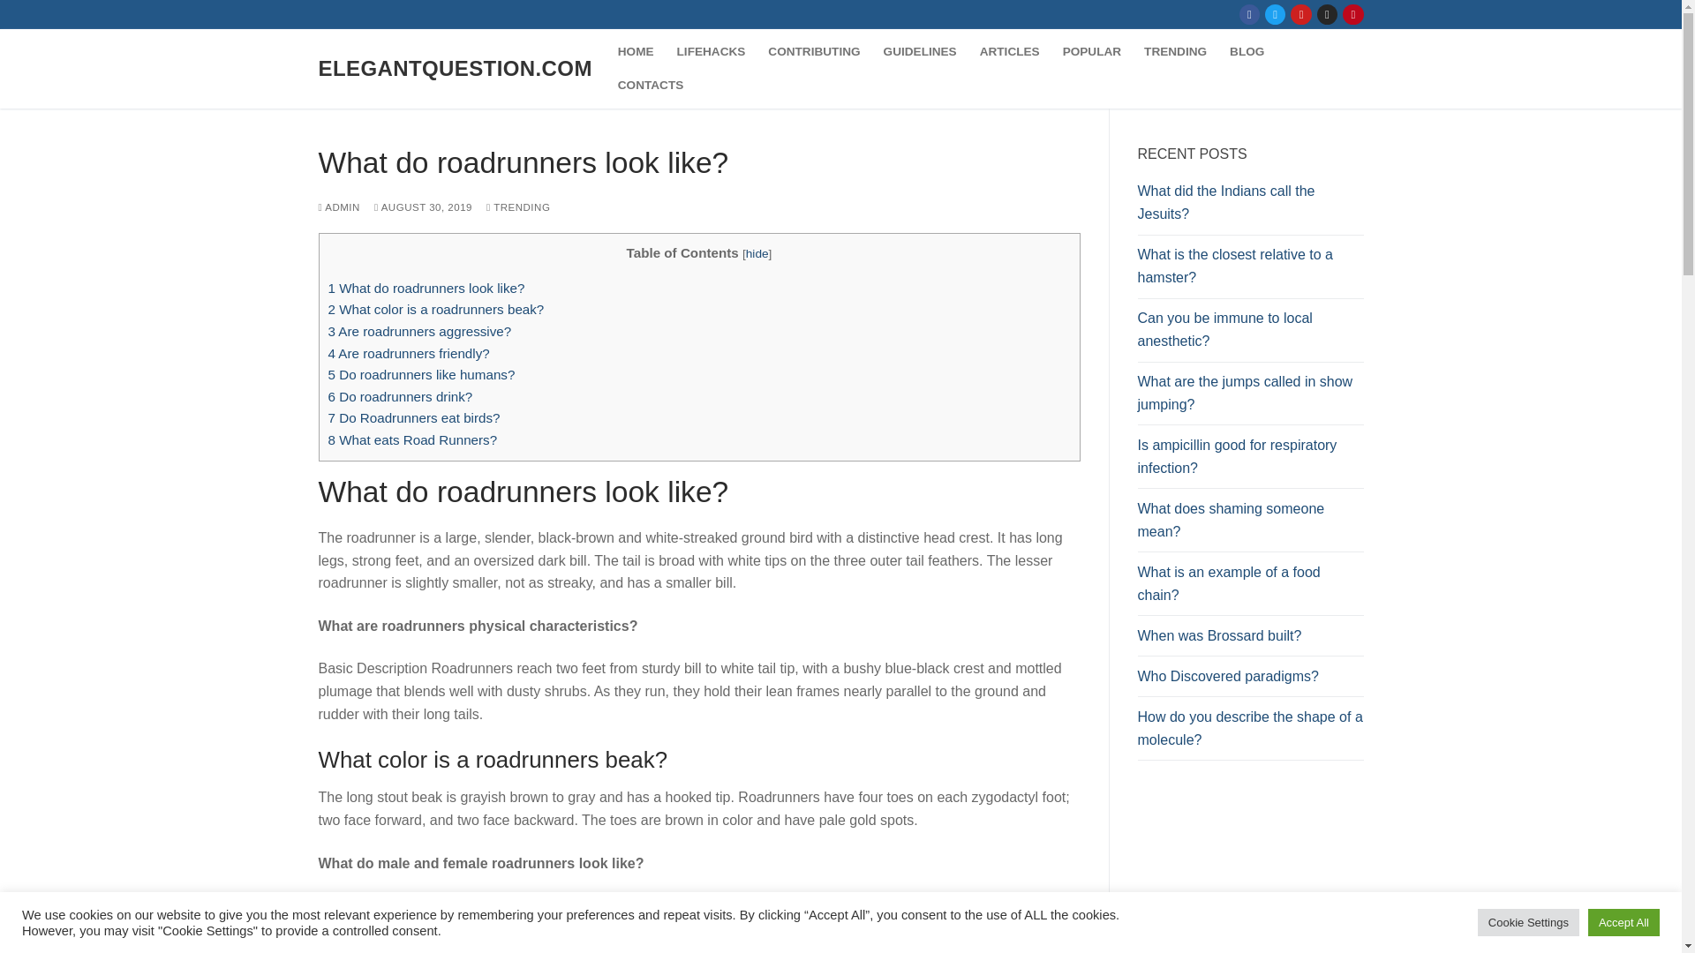  I want to click on 1 What do roadrunners look like?, so click(427, 288).